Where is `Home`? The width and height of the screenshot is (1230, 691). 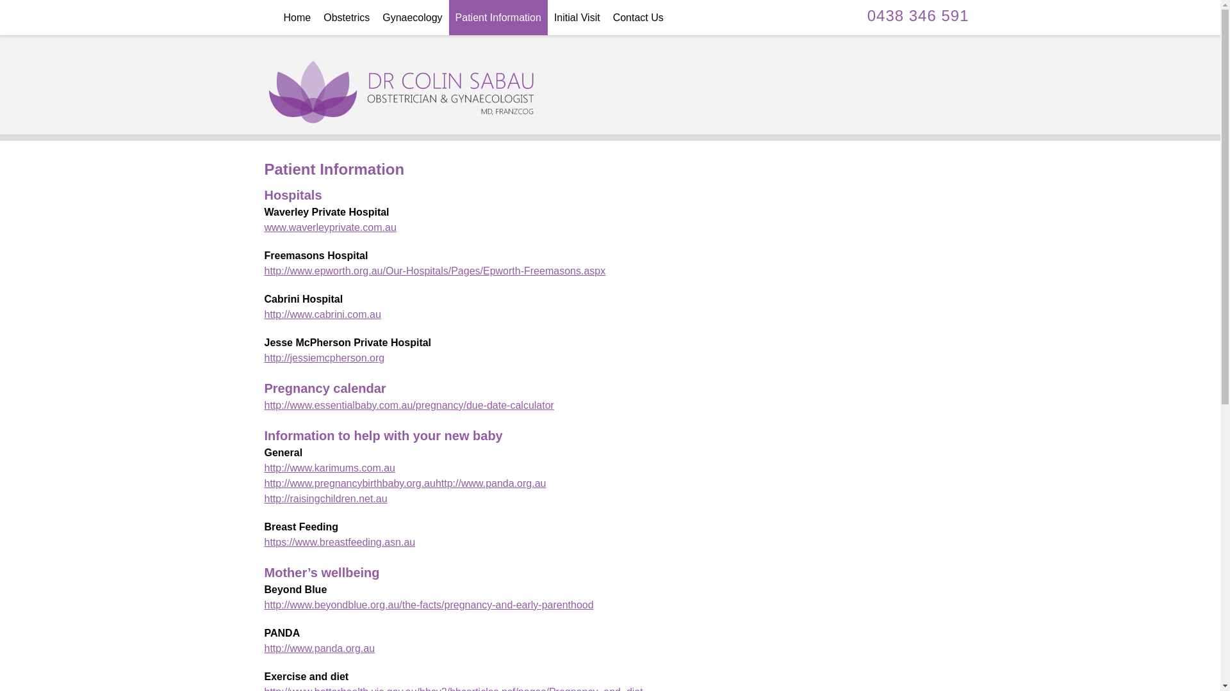 Home is located at coordinates (297, 18).